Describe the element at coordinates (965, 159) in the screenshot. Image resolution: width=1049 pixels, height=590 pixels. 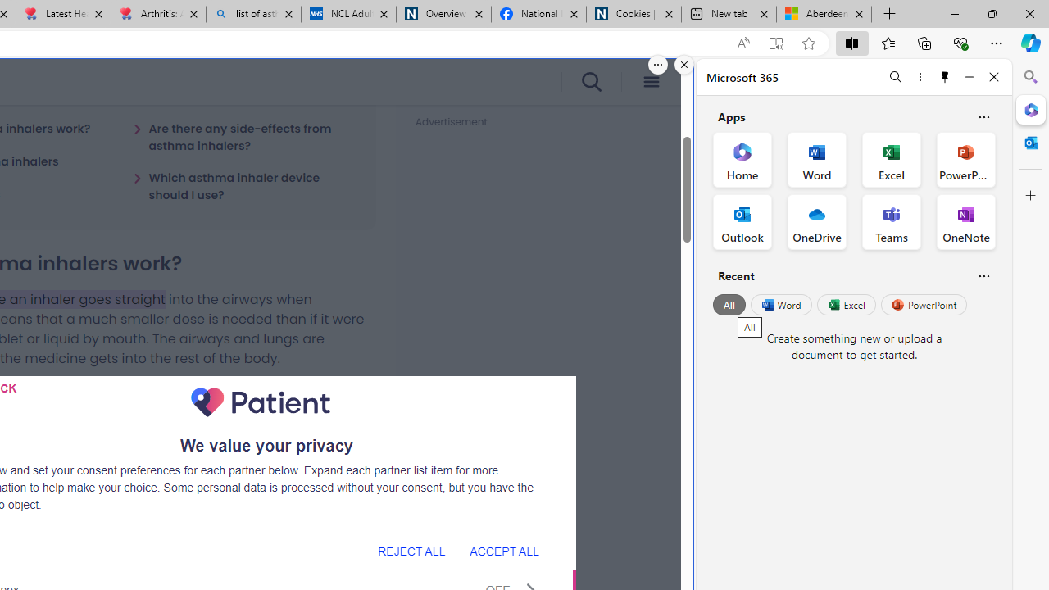
I see `PowerPoint Office App` at that location.